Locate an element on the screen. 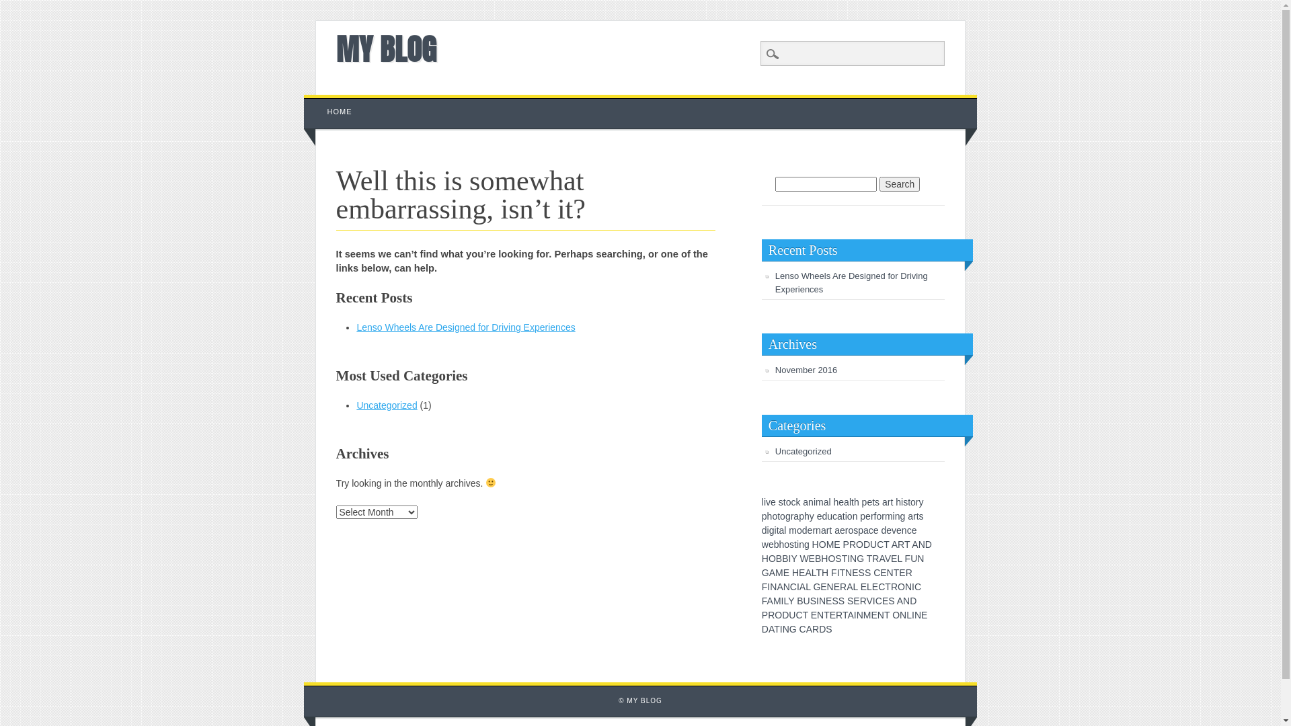  h is located at coordinates (857, 502).